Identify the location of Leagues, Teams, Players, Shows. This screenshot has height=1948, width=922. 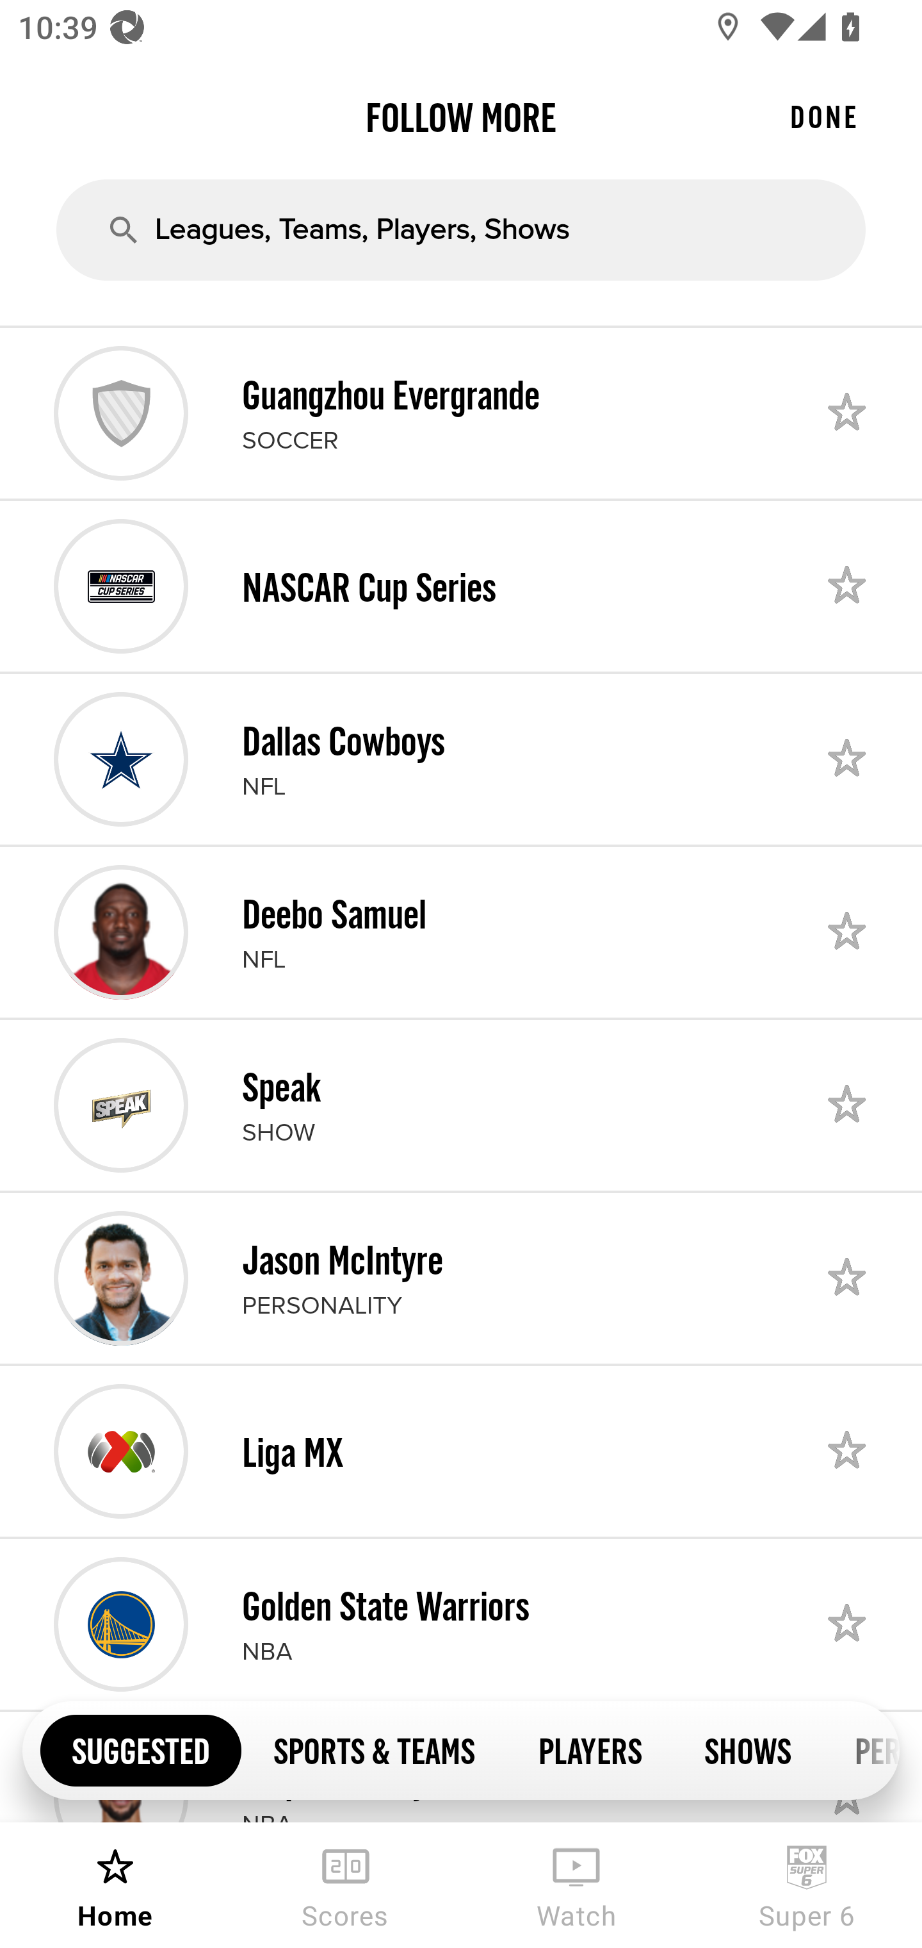
(461, 229).